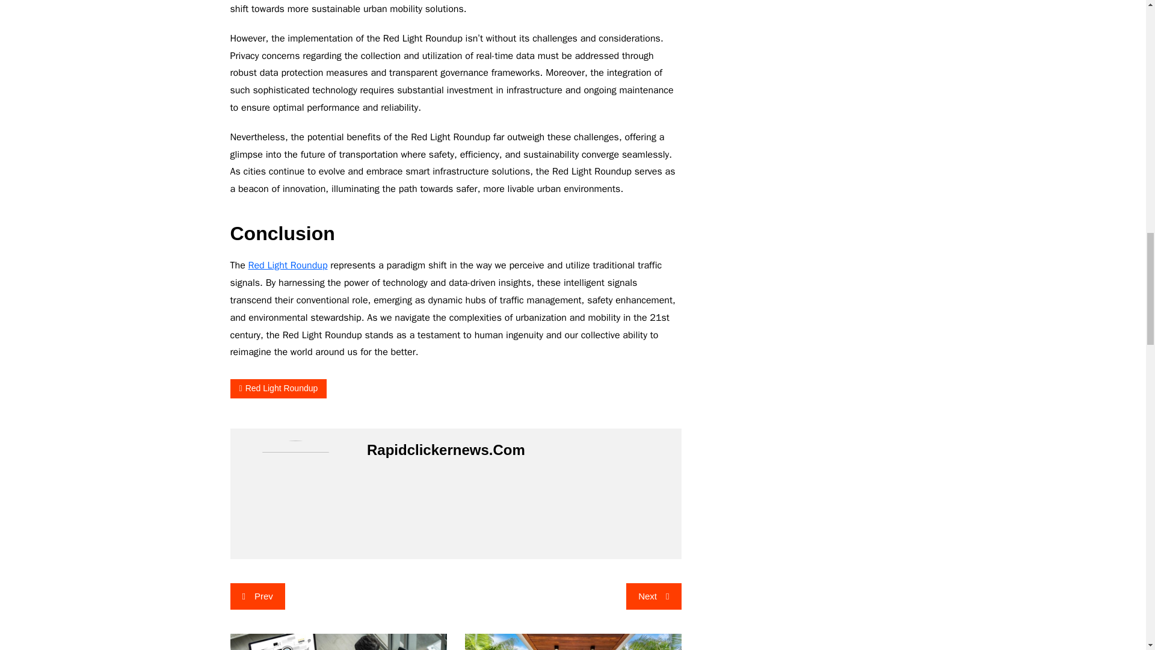  I want to click on Prev, so click(257, 596).